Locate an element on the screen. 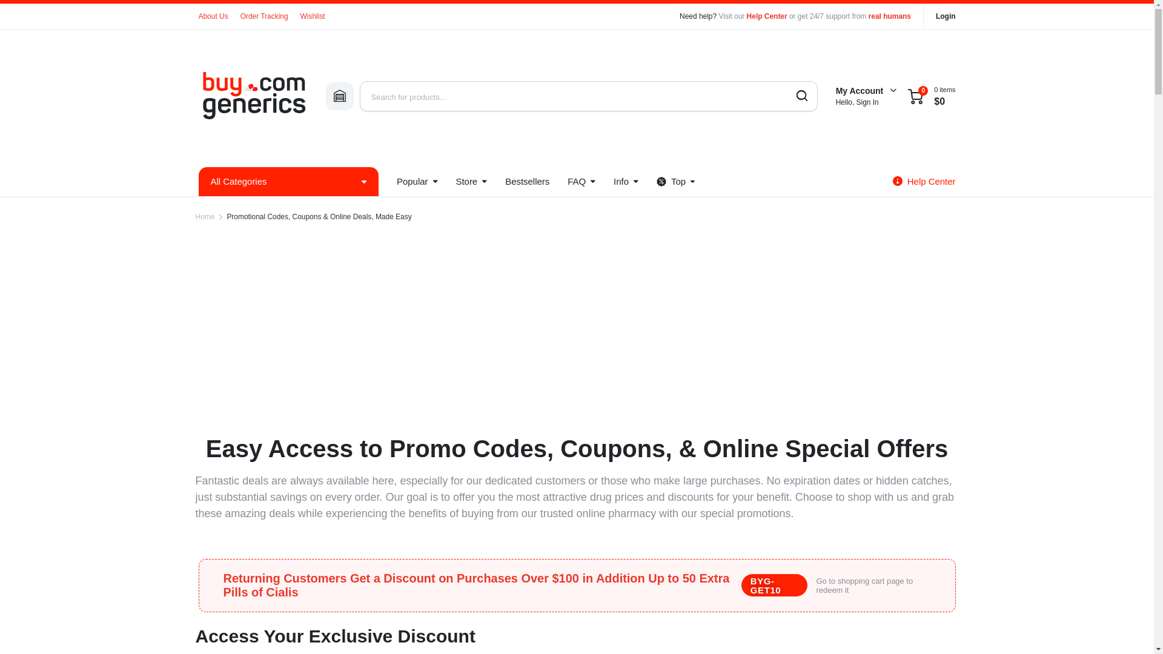 The image size is (1163, 654). Order Tracking is located at coordinates (264, 16).